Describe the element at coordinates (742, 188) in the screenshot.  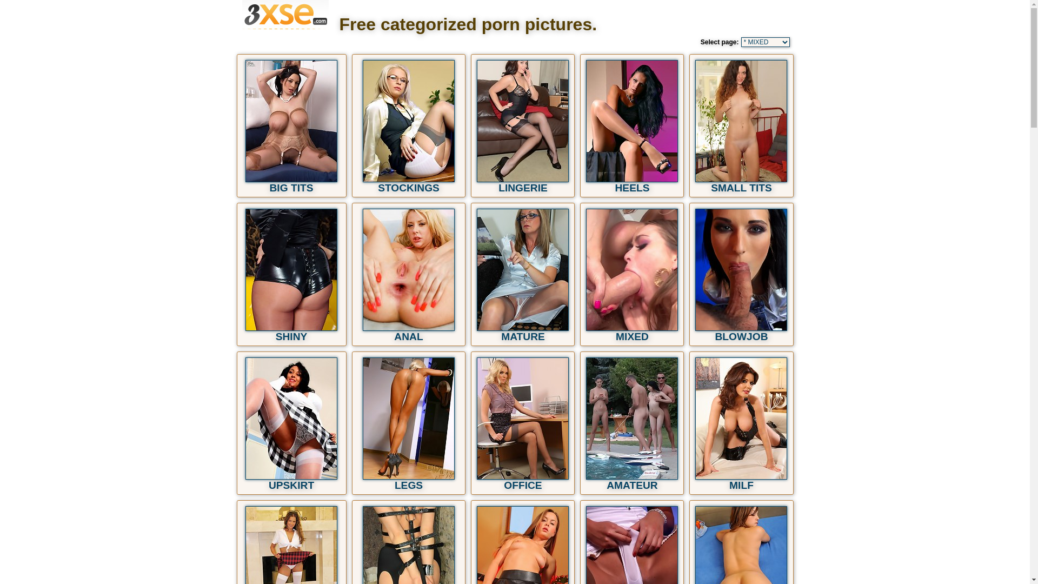
I see `SMALL TITS` at that location.